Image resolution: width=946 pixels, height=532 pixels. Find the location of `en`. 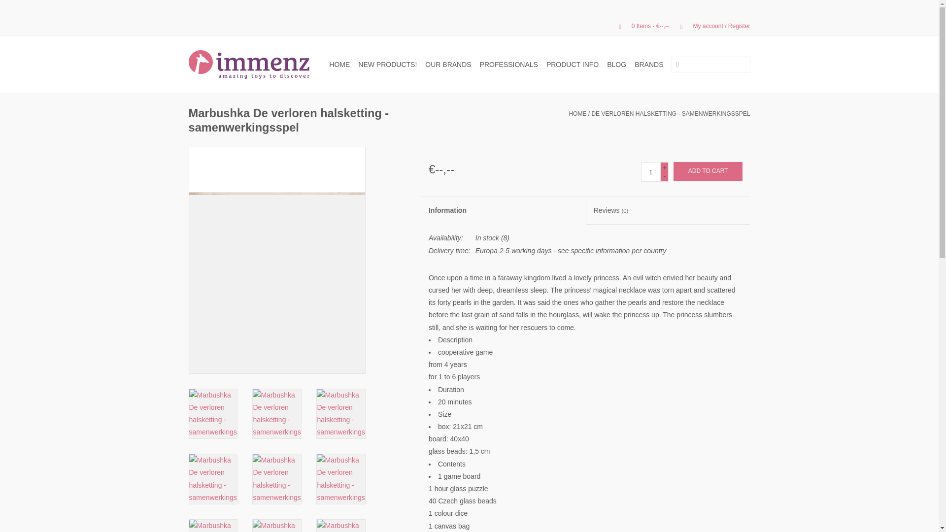

en is located at coordinates (205, 26).